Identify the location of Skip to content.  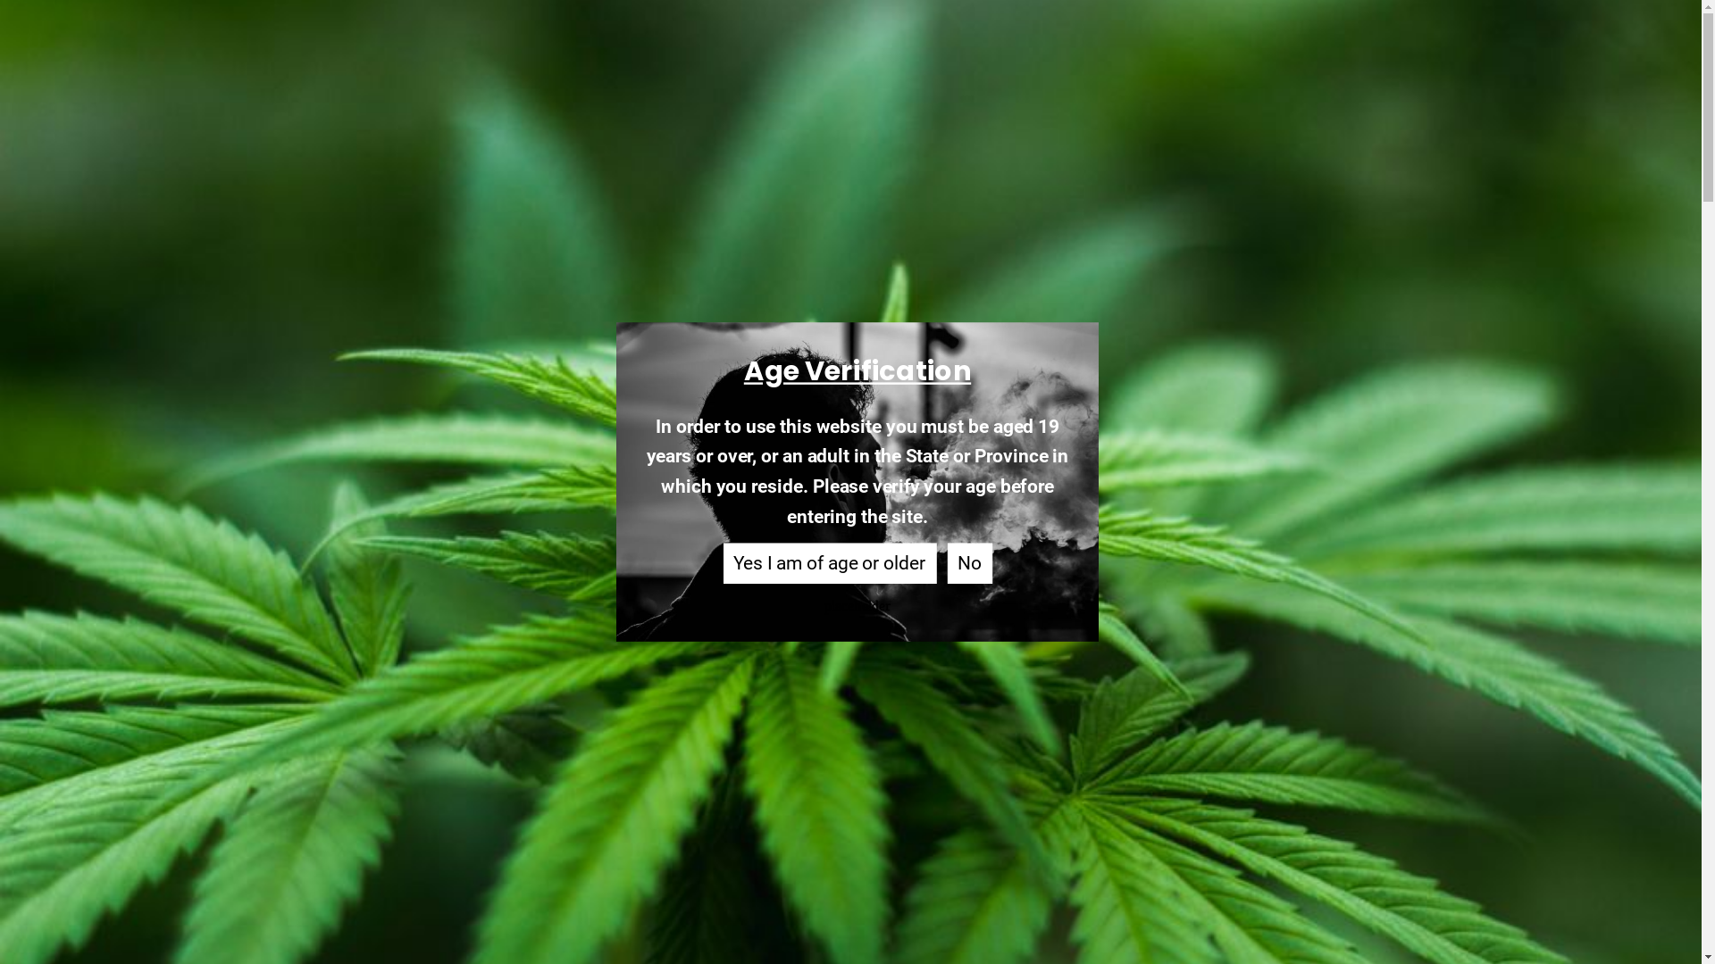
(0, 0).